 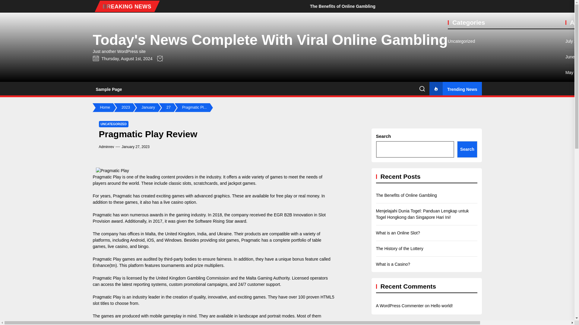 I want to click on April 2023, so click(x=572, y=276).